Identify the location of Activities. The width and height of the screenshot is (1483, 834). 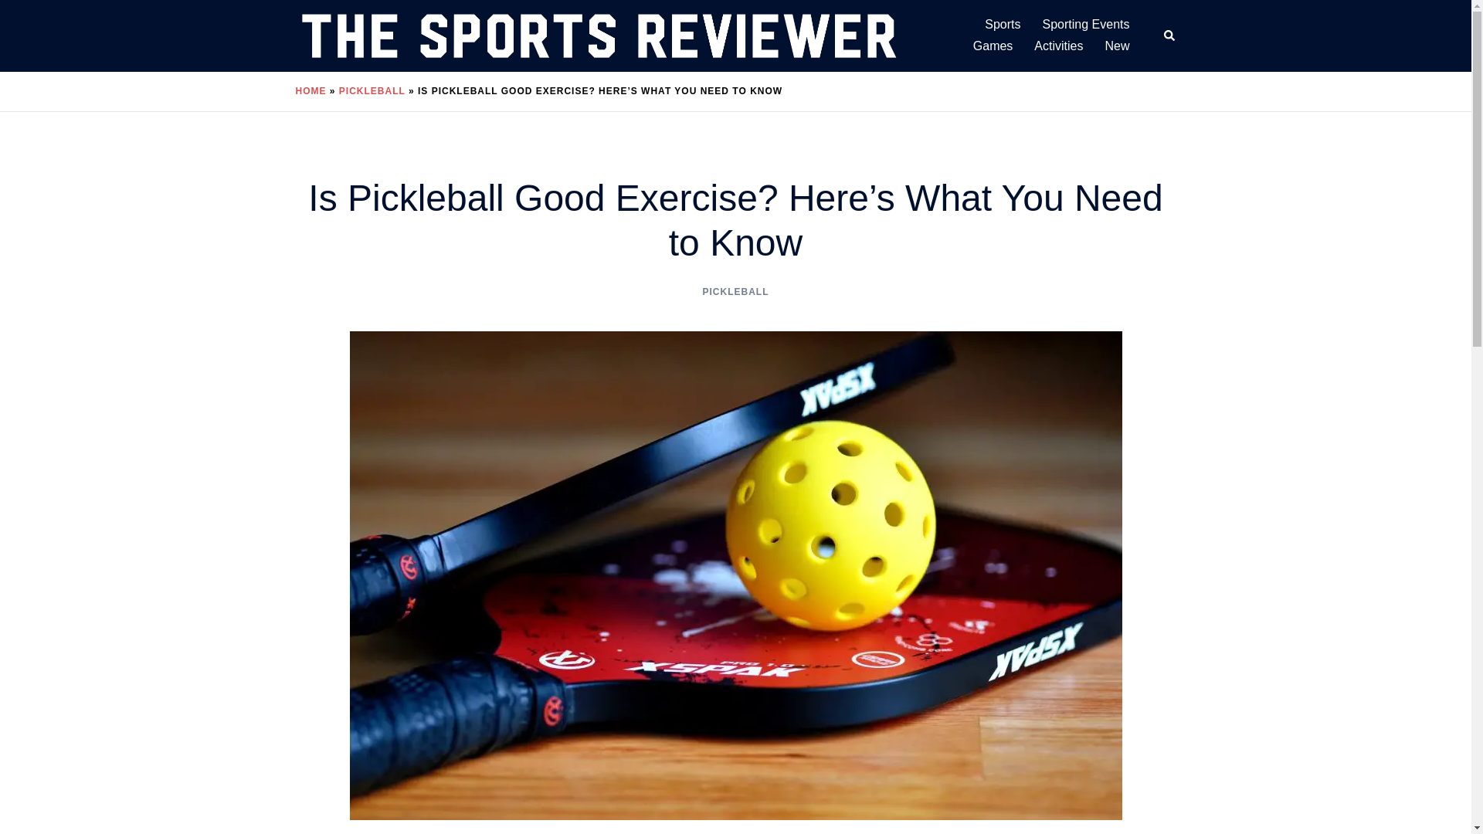
(1058, 46).